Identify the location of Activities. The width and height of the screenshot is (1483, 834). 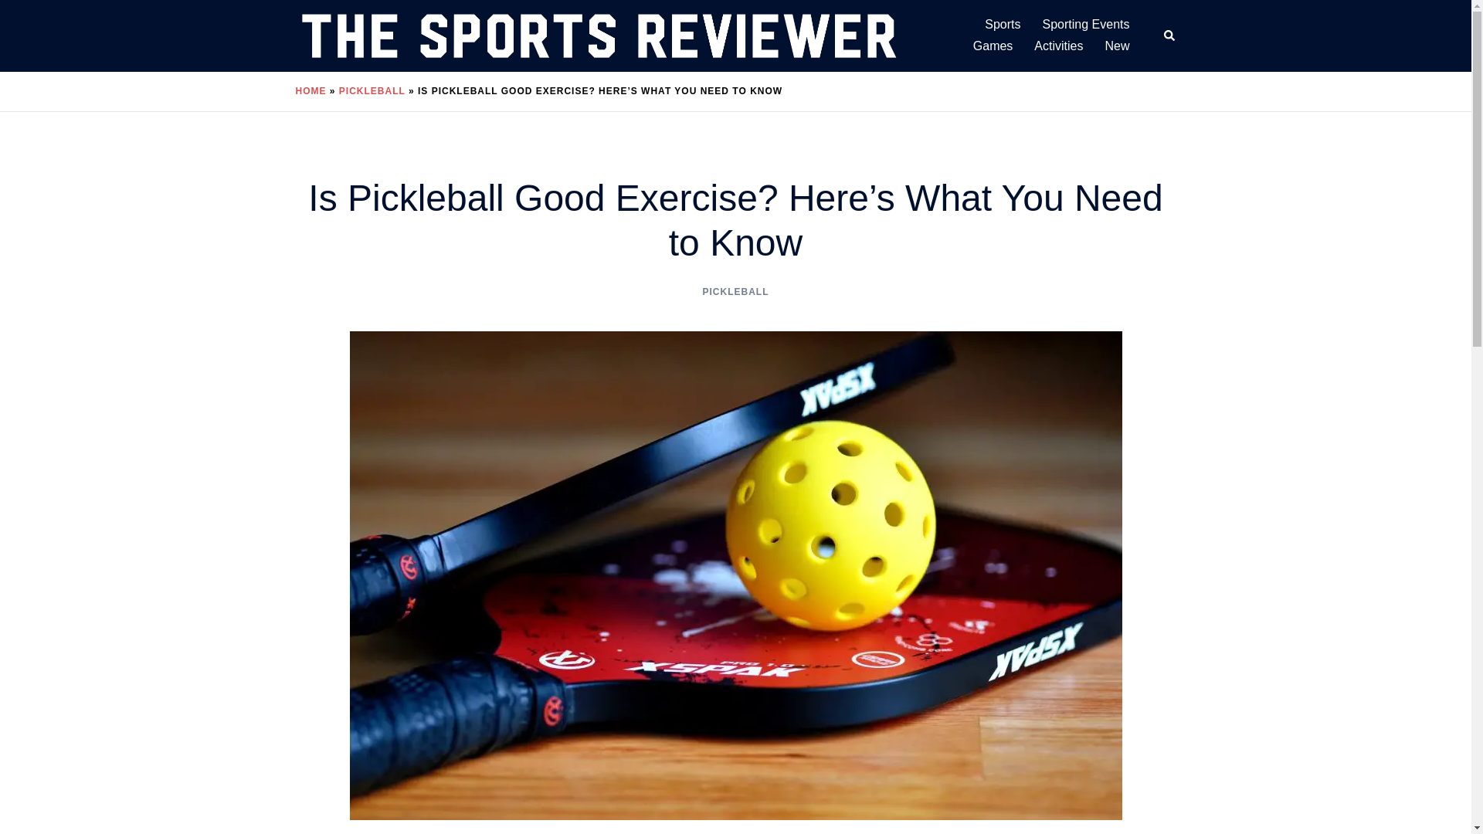
(1058, 46).